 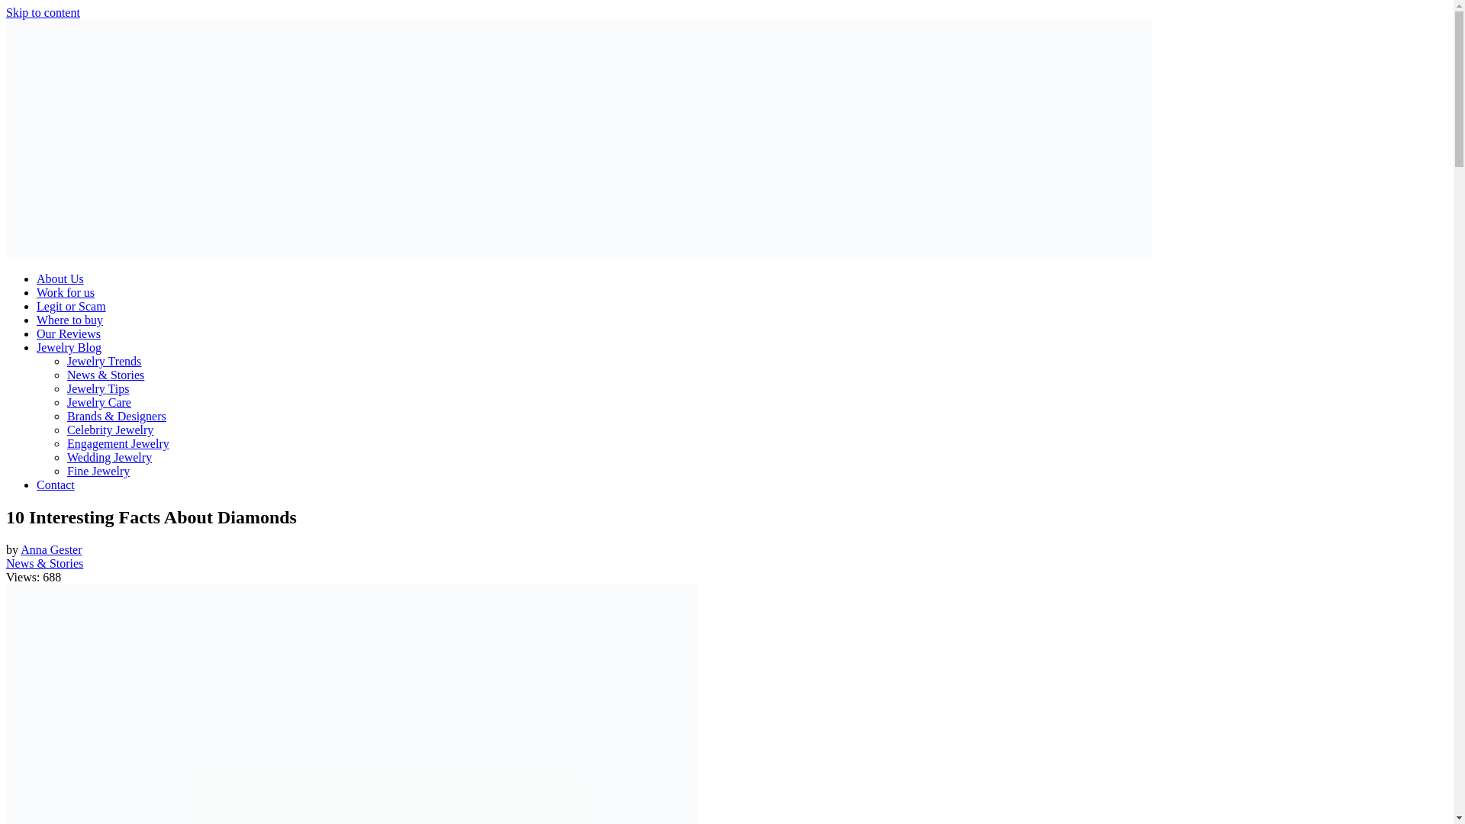 I want to click on Legit or Scam, so click(x=71, y=307).